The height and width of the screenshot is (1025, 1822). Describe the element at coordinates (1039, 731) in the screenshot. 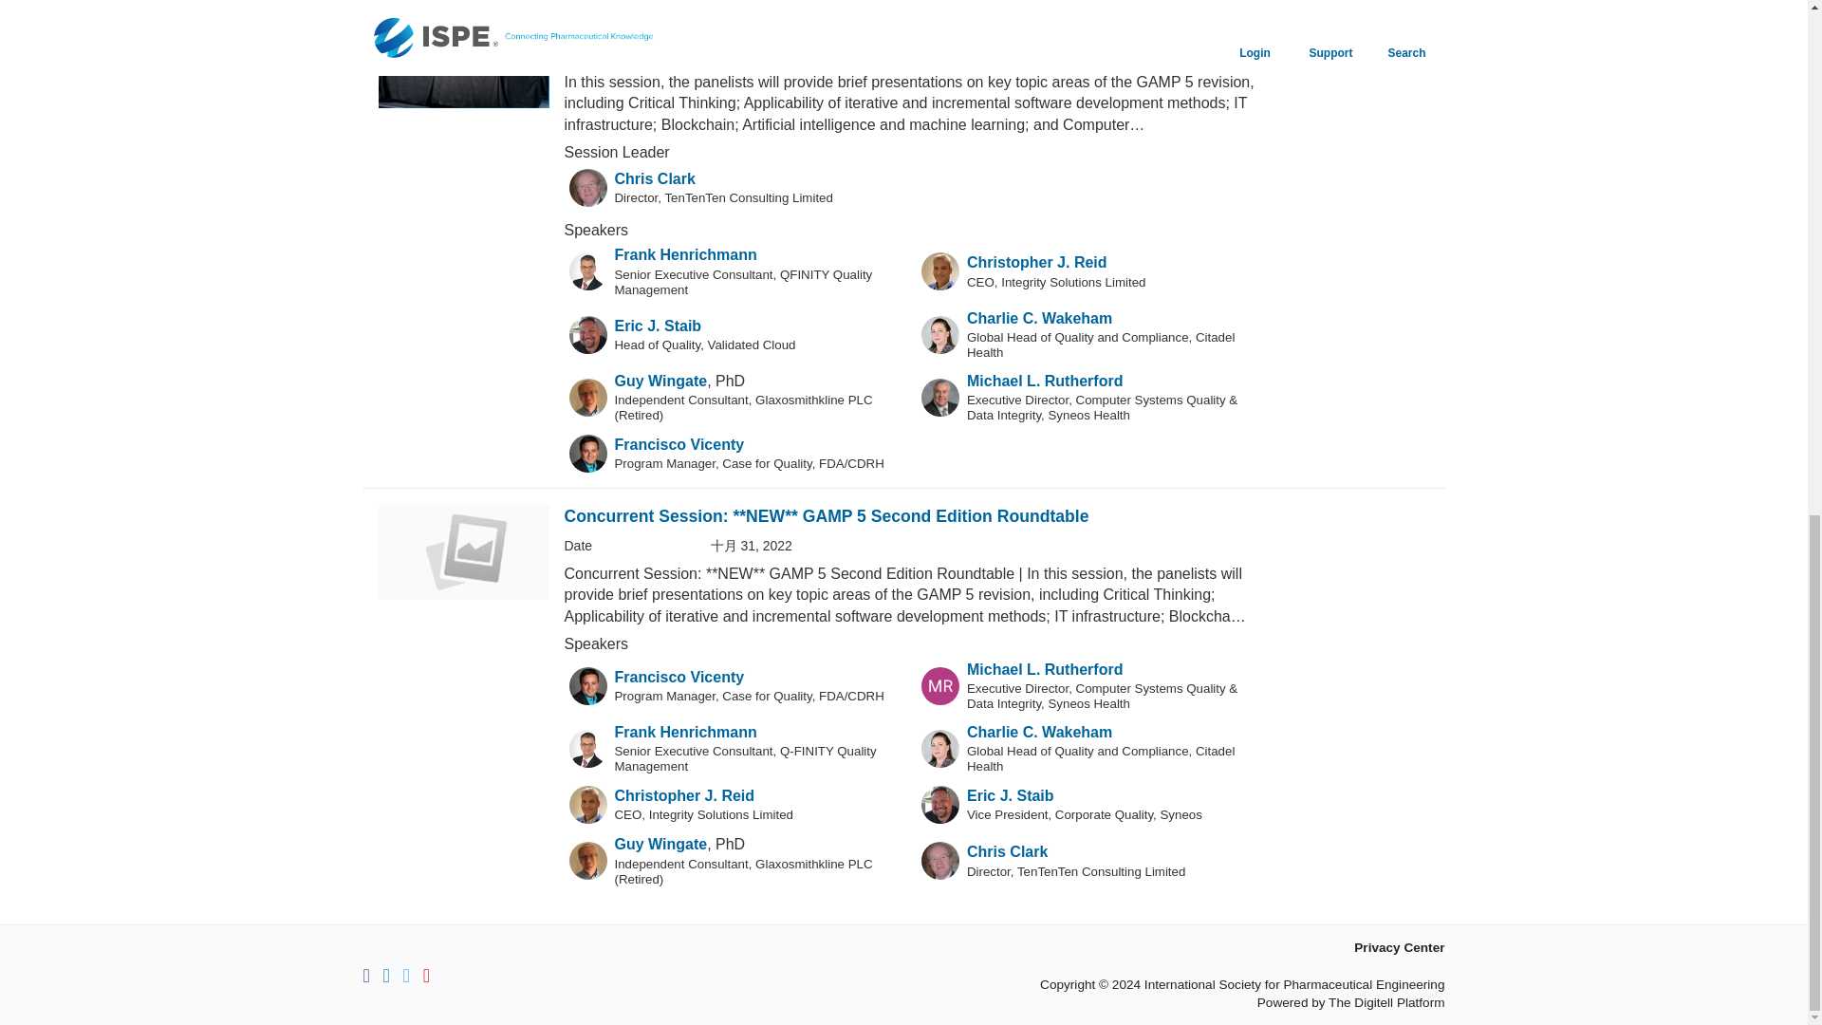

I see `Charlie C. Wakeham` at that location.